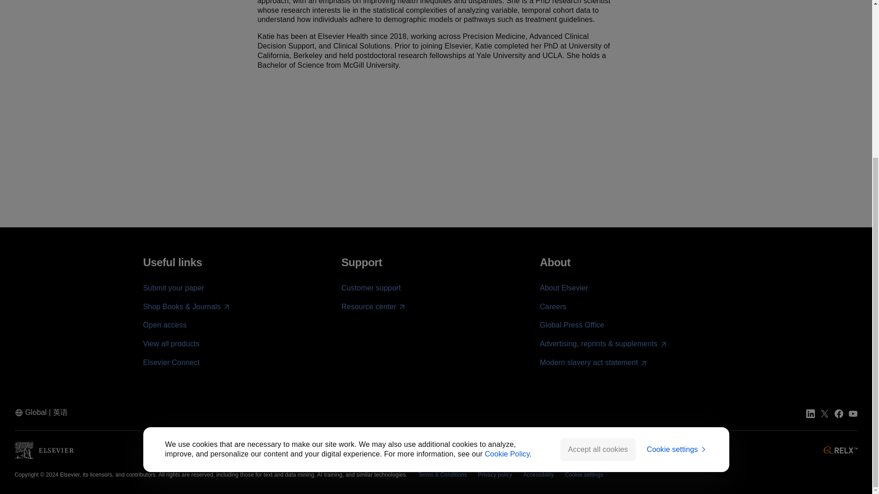 This screenshot has width=879, height=494. I want to click on Resource center, so click(374, 306).